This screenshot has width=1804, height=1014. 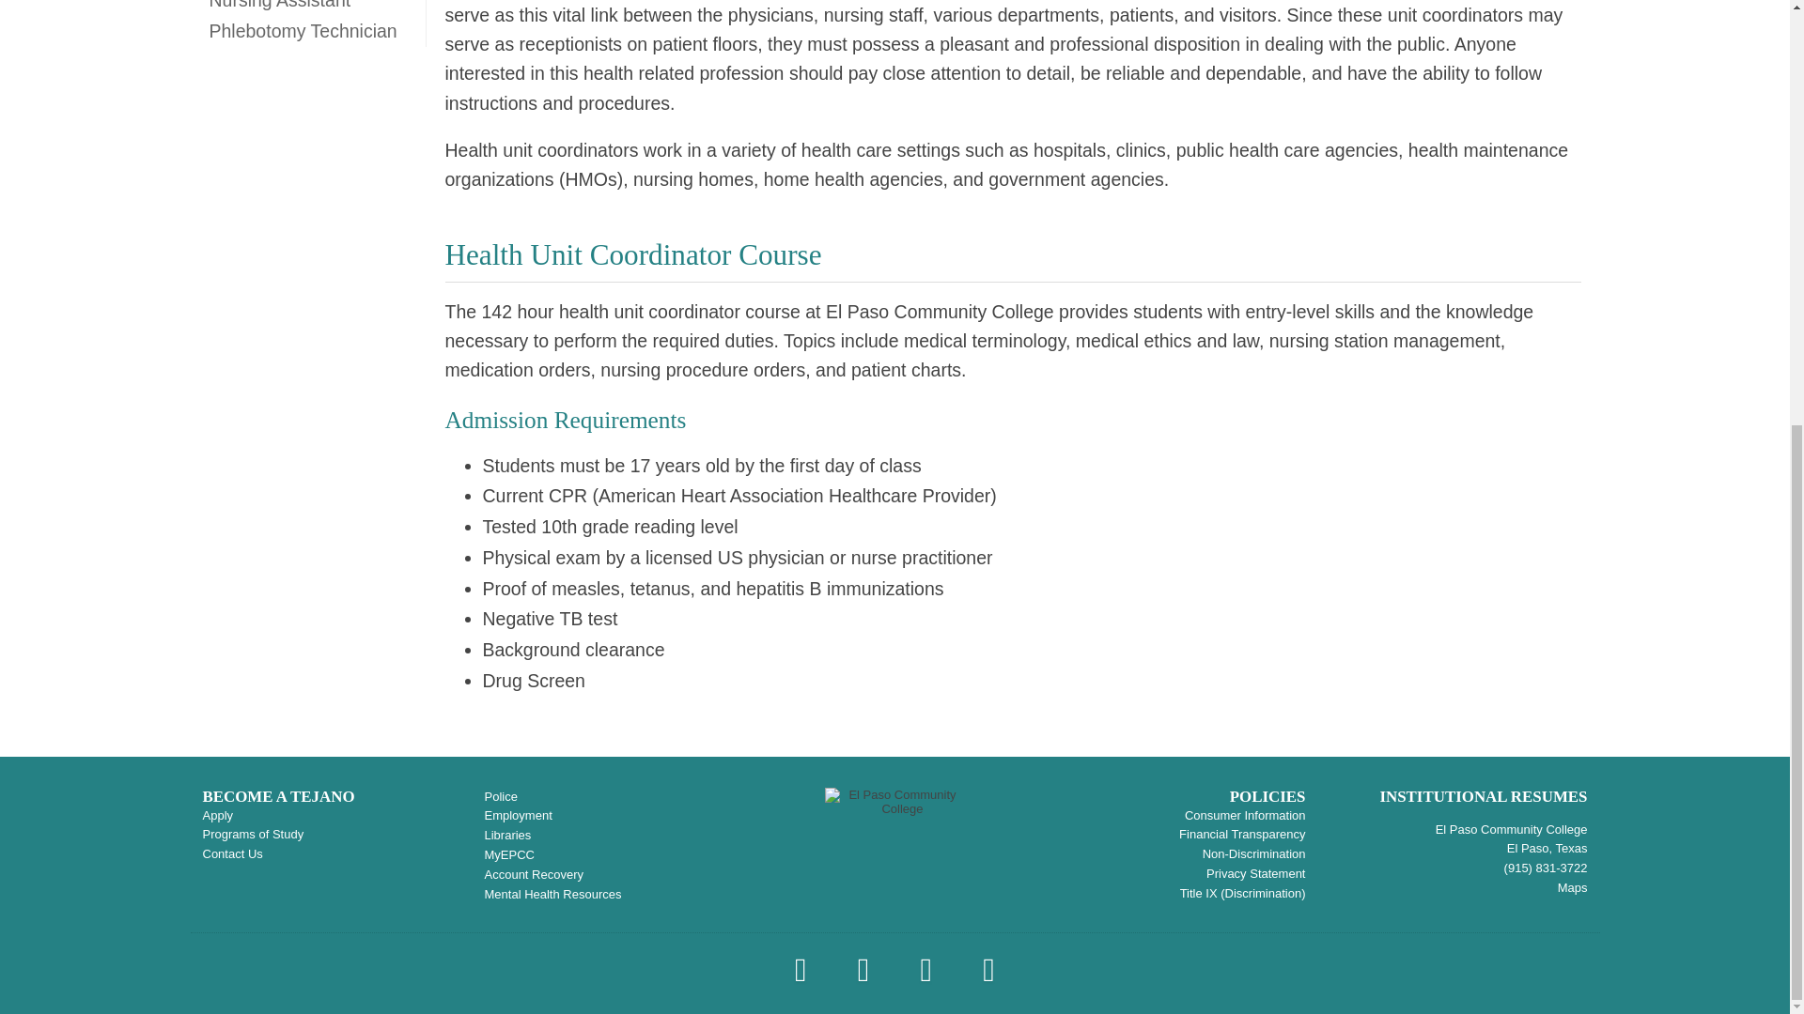 What do you see at coordinates (233, 853) in the screenshot?
I see `Contact Us` at bounding box center [233, 853].